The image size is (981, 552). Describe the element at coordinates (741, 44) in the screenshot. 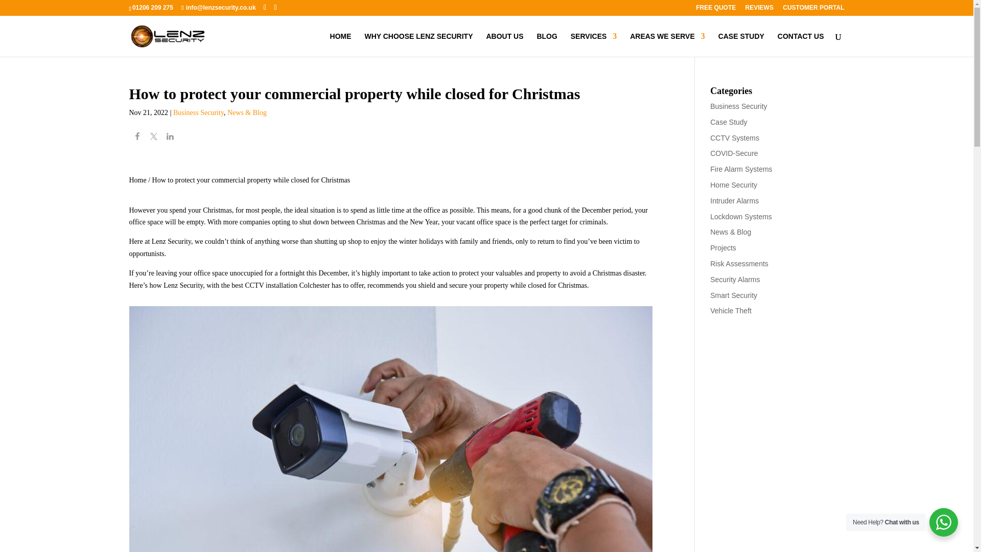

I see `CASE STUDY` at that location.